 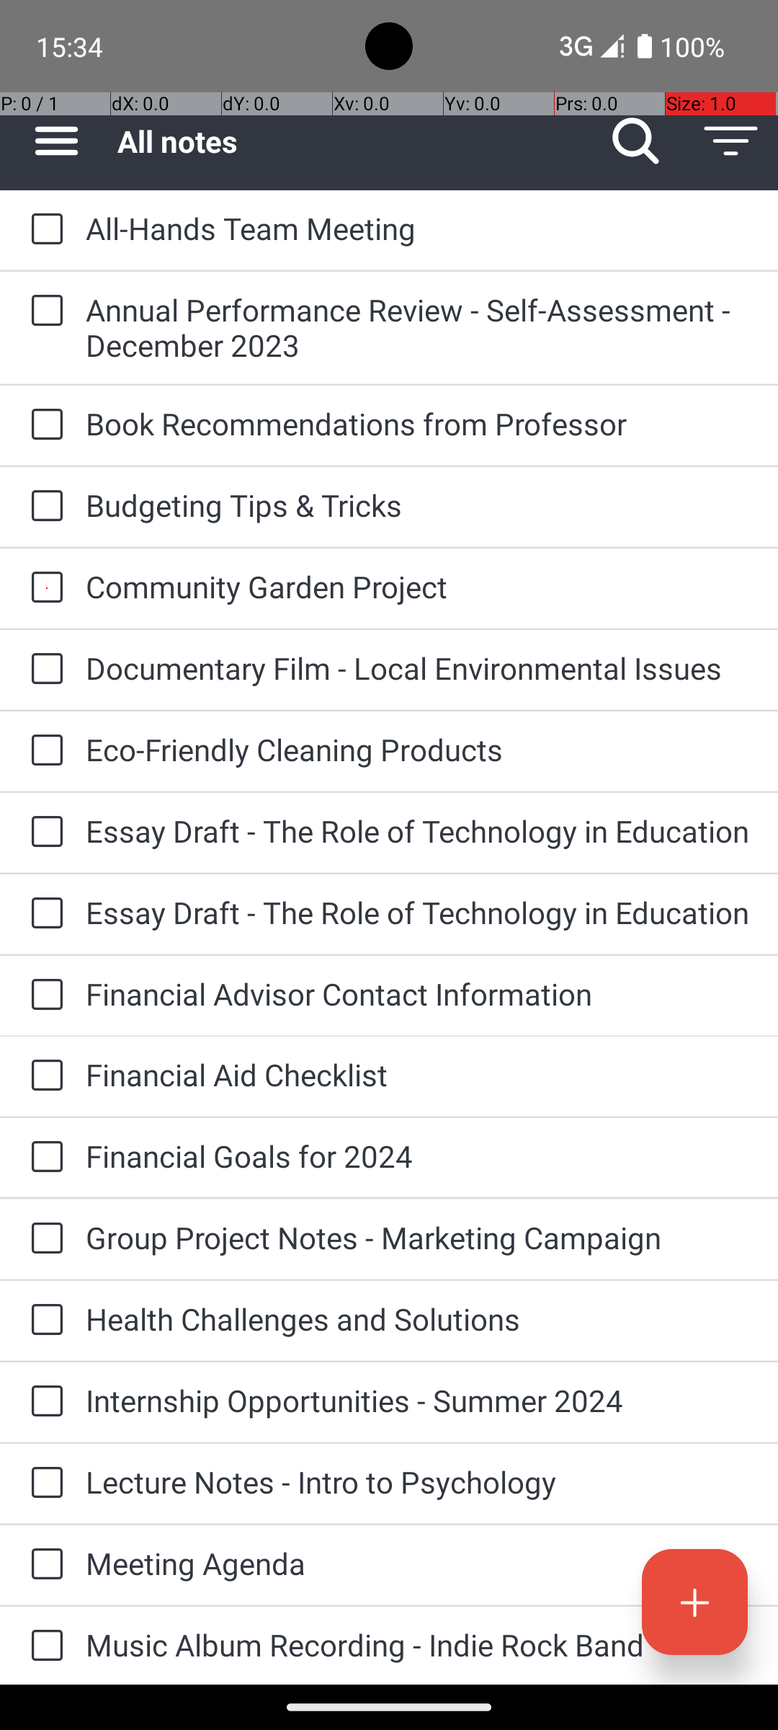 What do you see at coordinates (47, 230) in the screenshot?
I see `` at bounding box center [47, 230].